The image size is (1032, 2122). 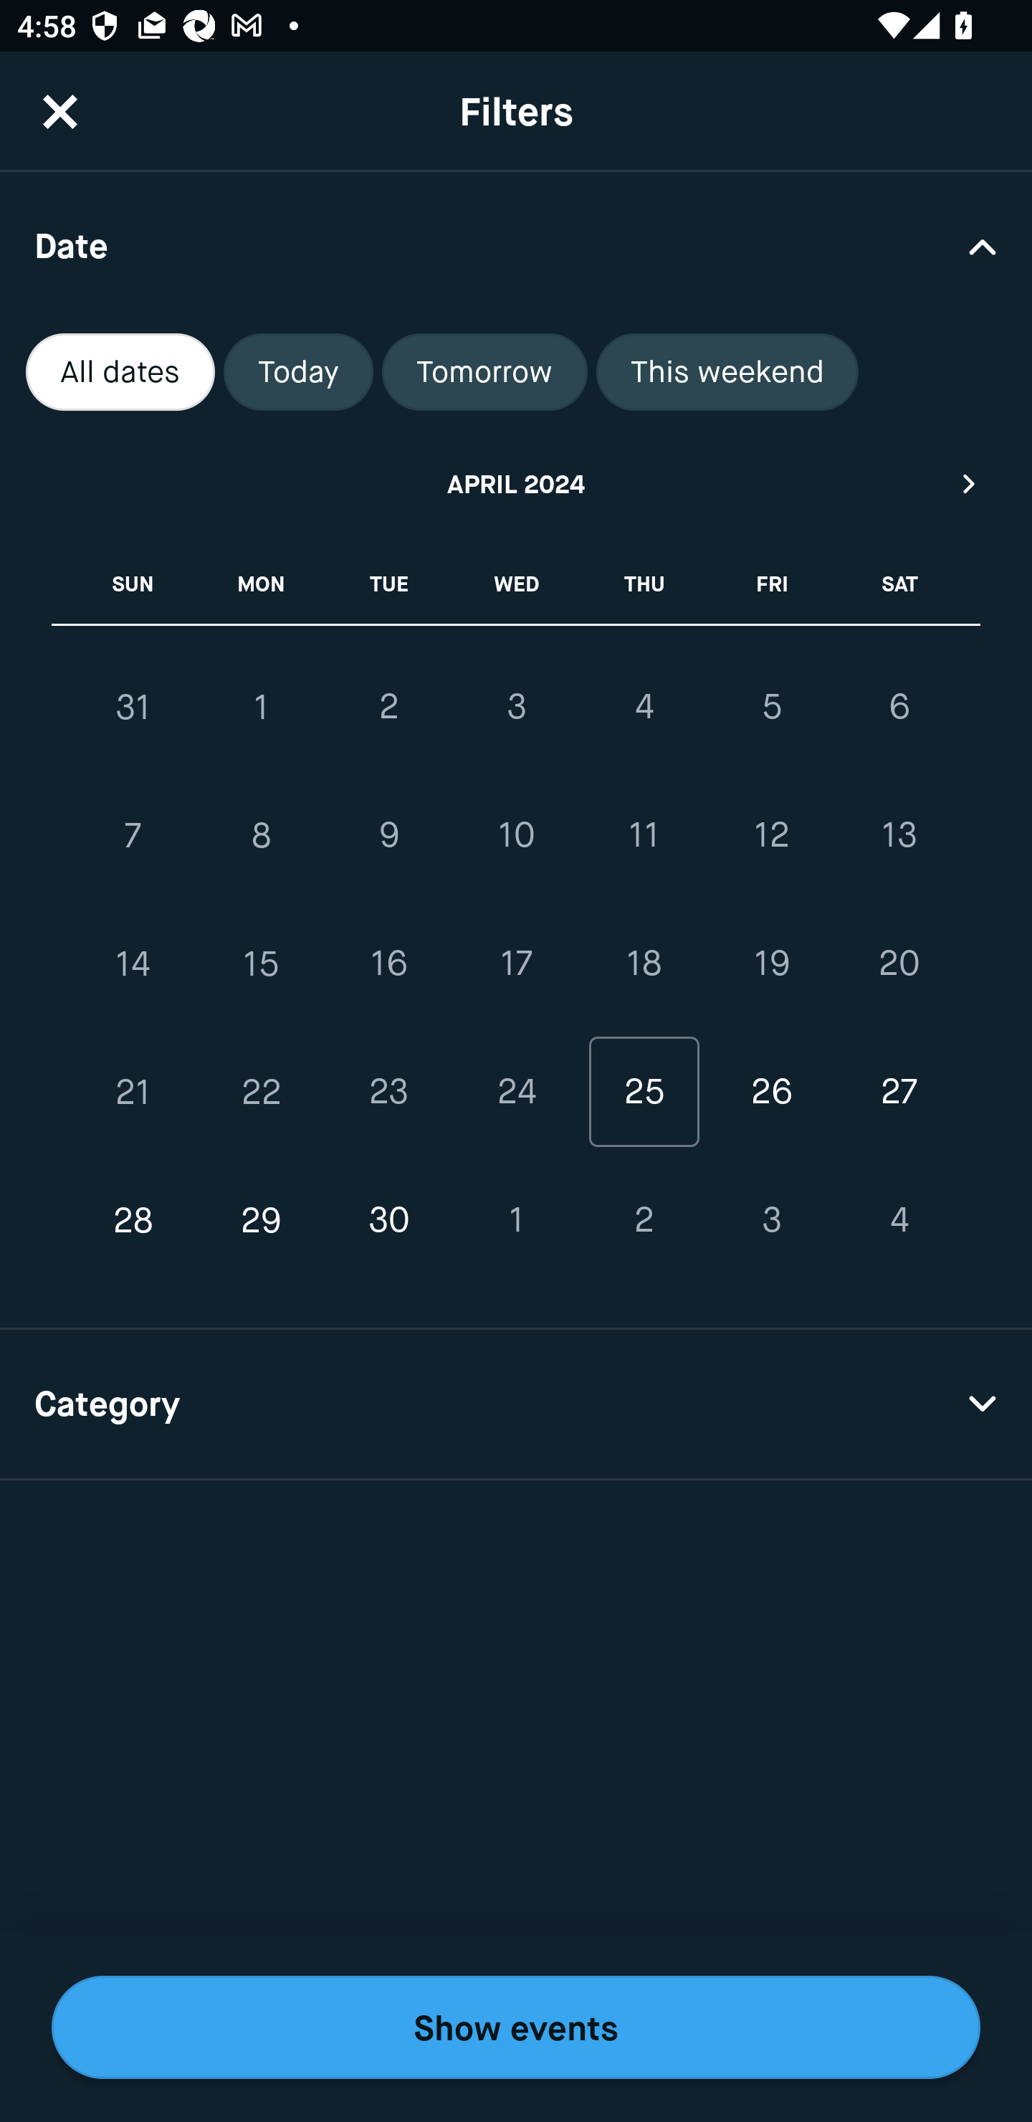 What do you see at coordinates (516, 1405) in the screenshot?
I see `Category Drop Down Arrow` at bounding box center [516, 1405].